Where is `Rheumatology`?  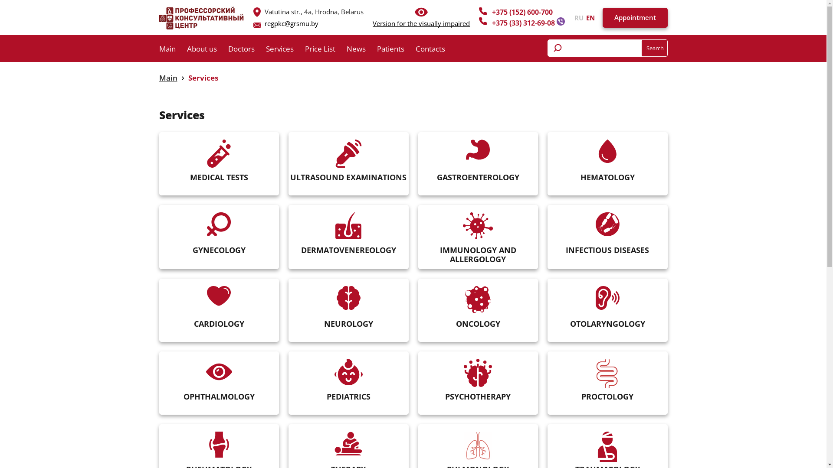
Rheumatology is located at coordinates (219, 445).